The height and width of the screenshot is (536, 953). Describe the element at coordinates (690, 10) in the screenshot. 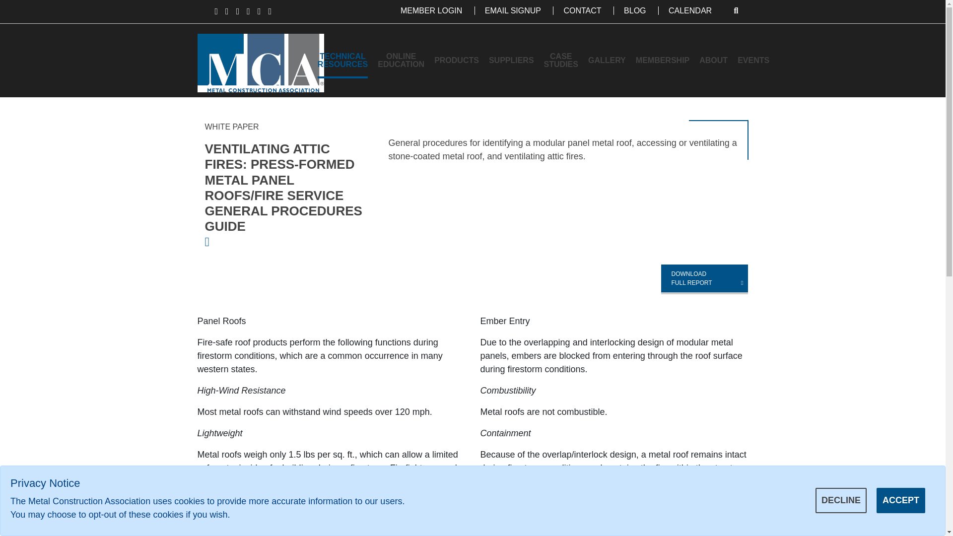

I see `CALENDAR` at that location.